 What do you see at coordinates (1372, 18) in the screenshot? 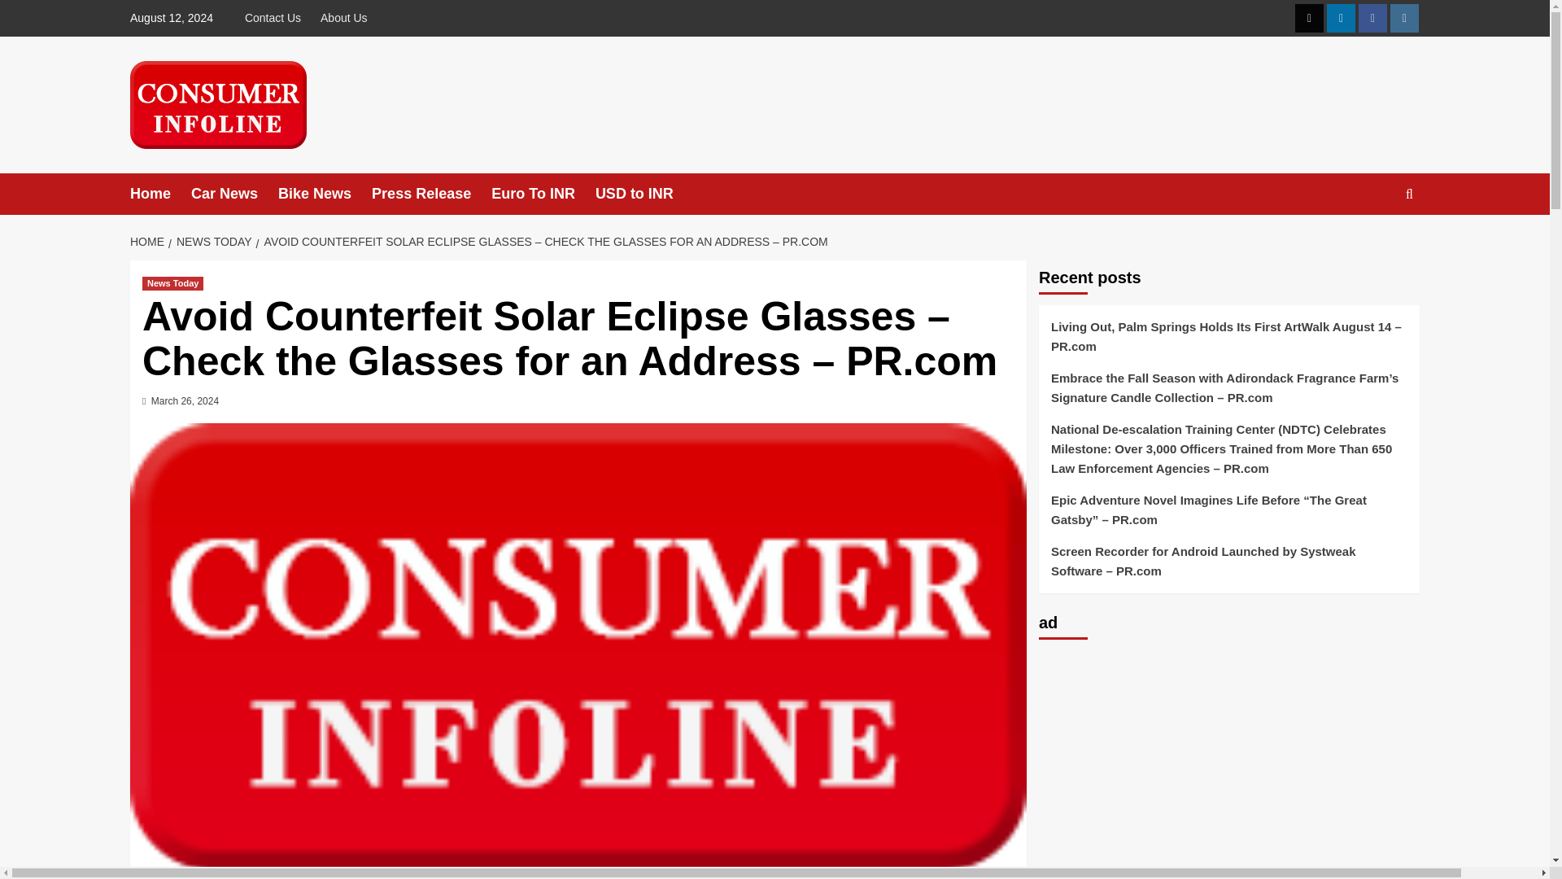
I see `Facebook` at bounding box center [1372, 18].